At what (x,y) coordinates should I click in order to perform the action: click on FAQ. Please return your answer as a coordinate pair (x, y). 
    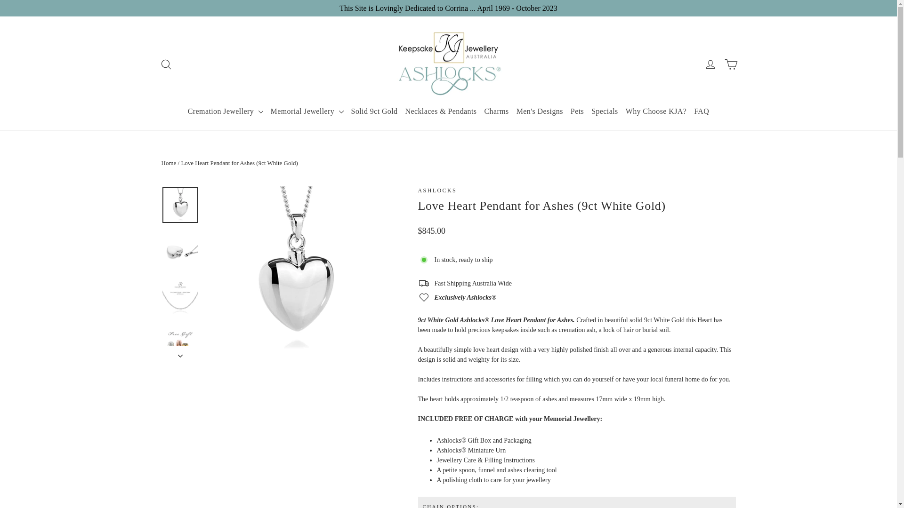
    Looking at the image, I should click on (702, 111).